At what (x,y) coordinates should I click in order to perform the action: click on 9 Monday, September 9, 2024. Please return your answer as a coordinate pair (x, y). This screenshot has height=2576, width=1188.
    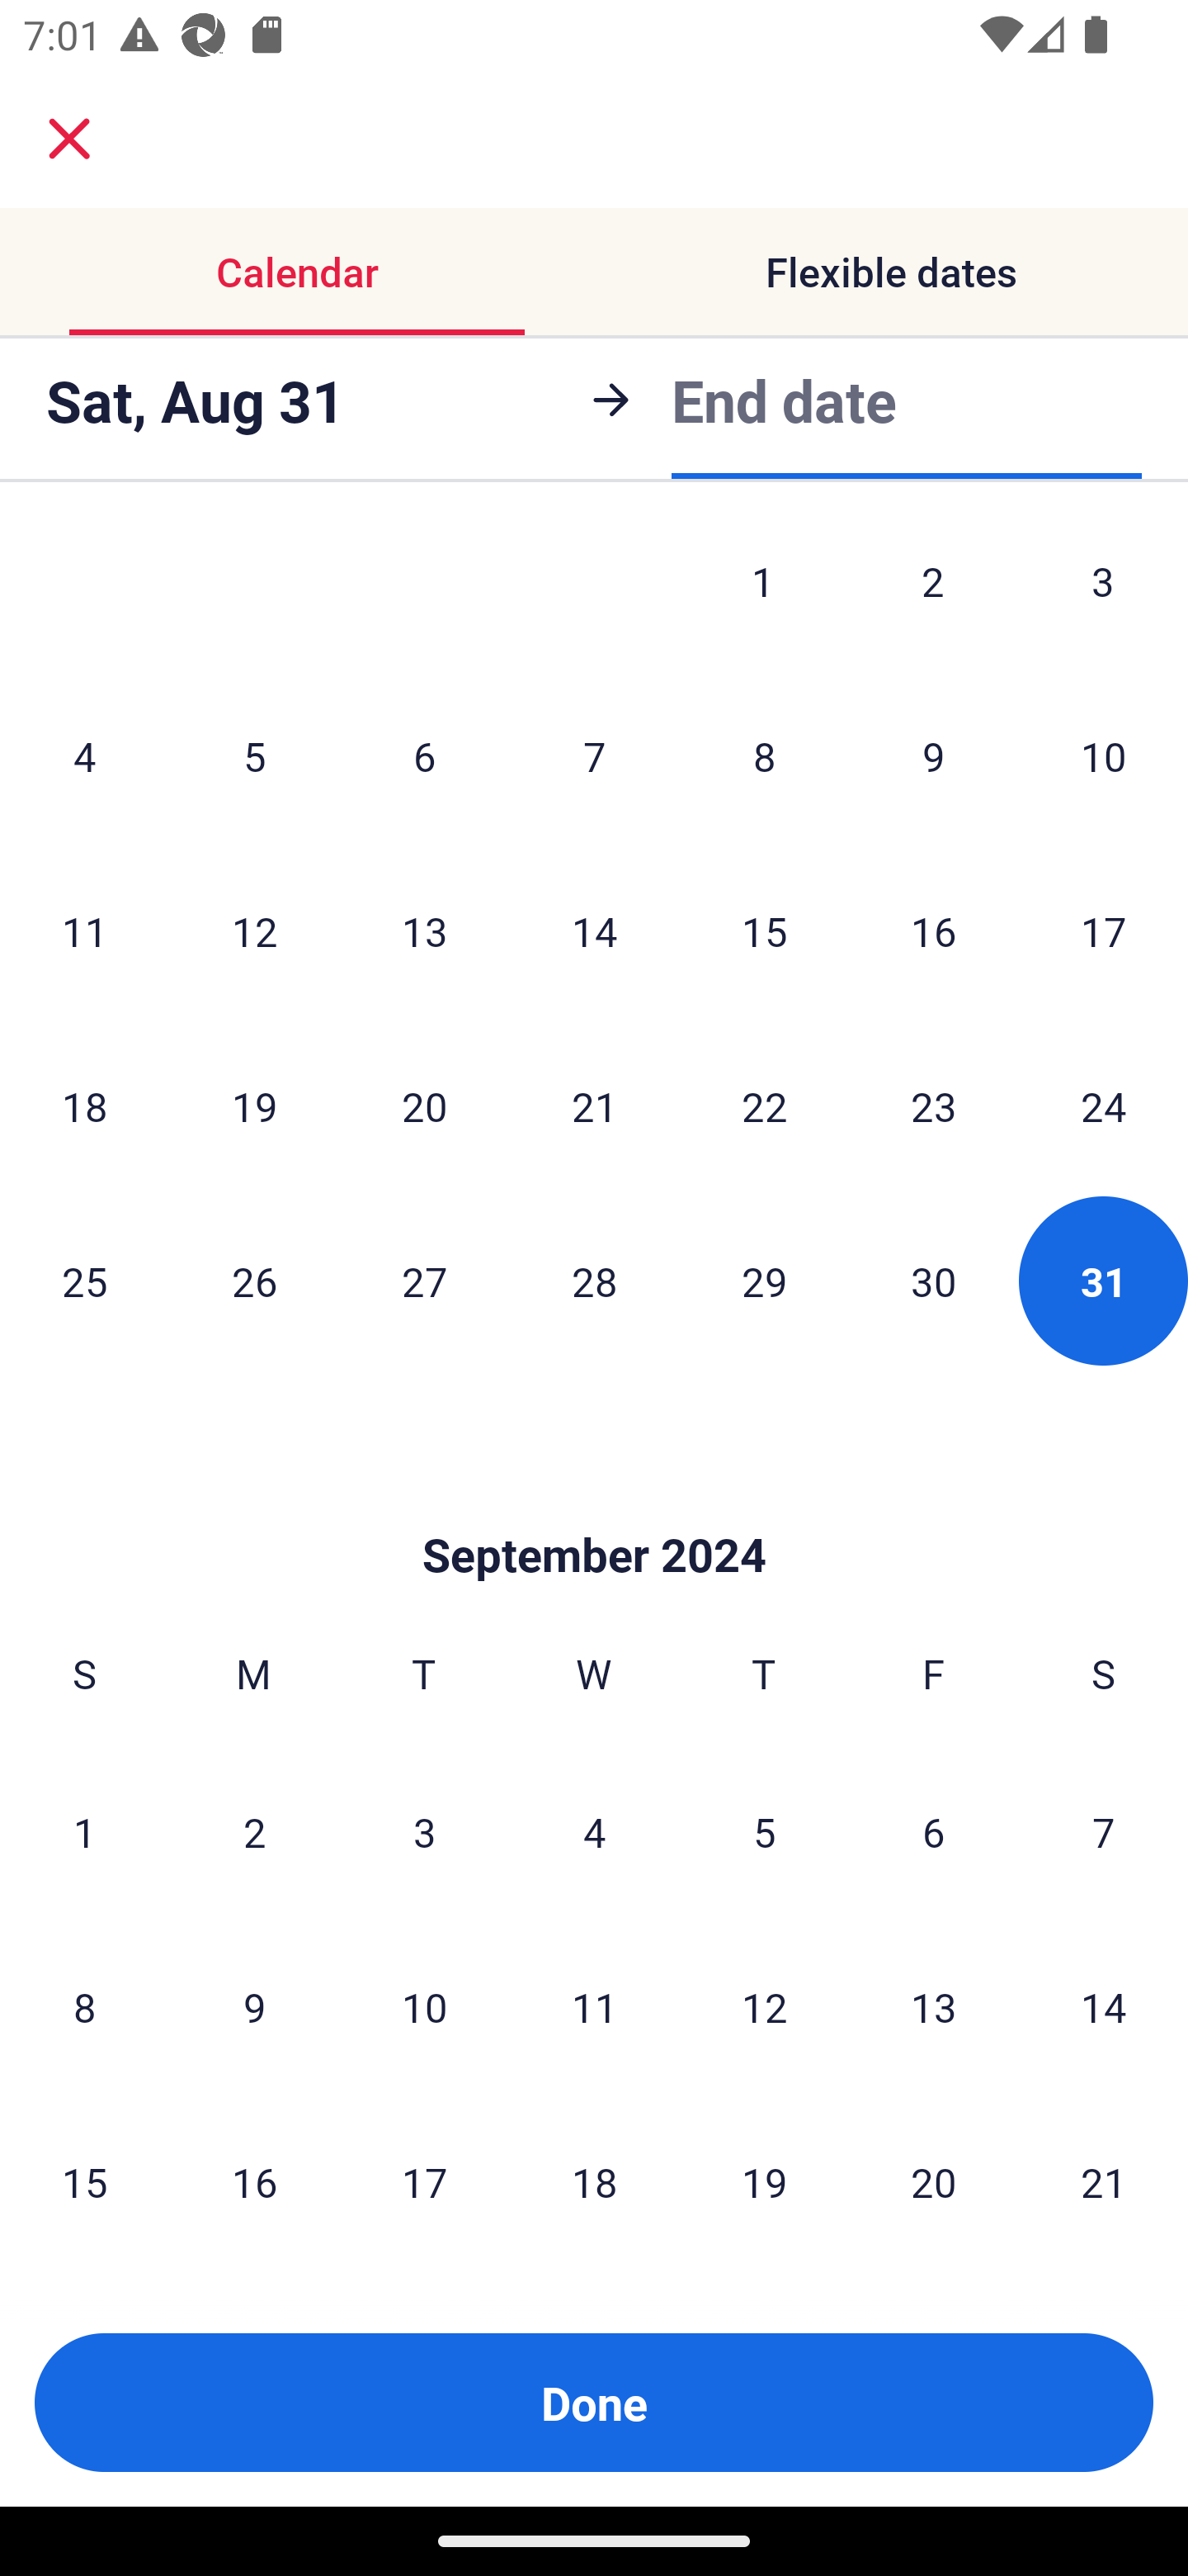
    Looking at the image, I should click on (254, 2006).